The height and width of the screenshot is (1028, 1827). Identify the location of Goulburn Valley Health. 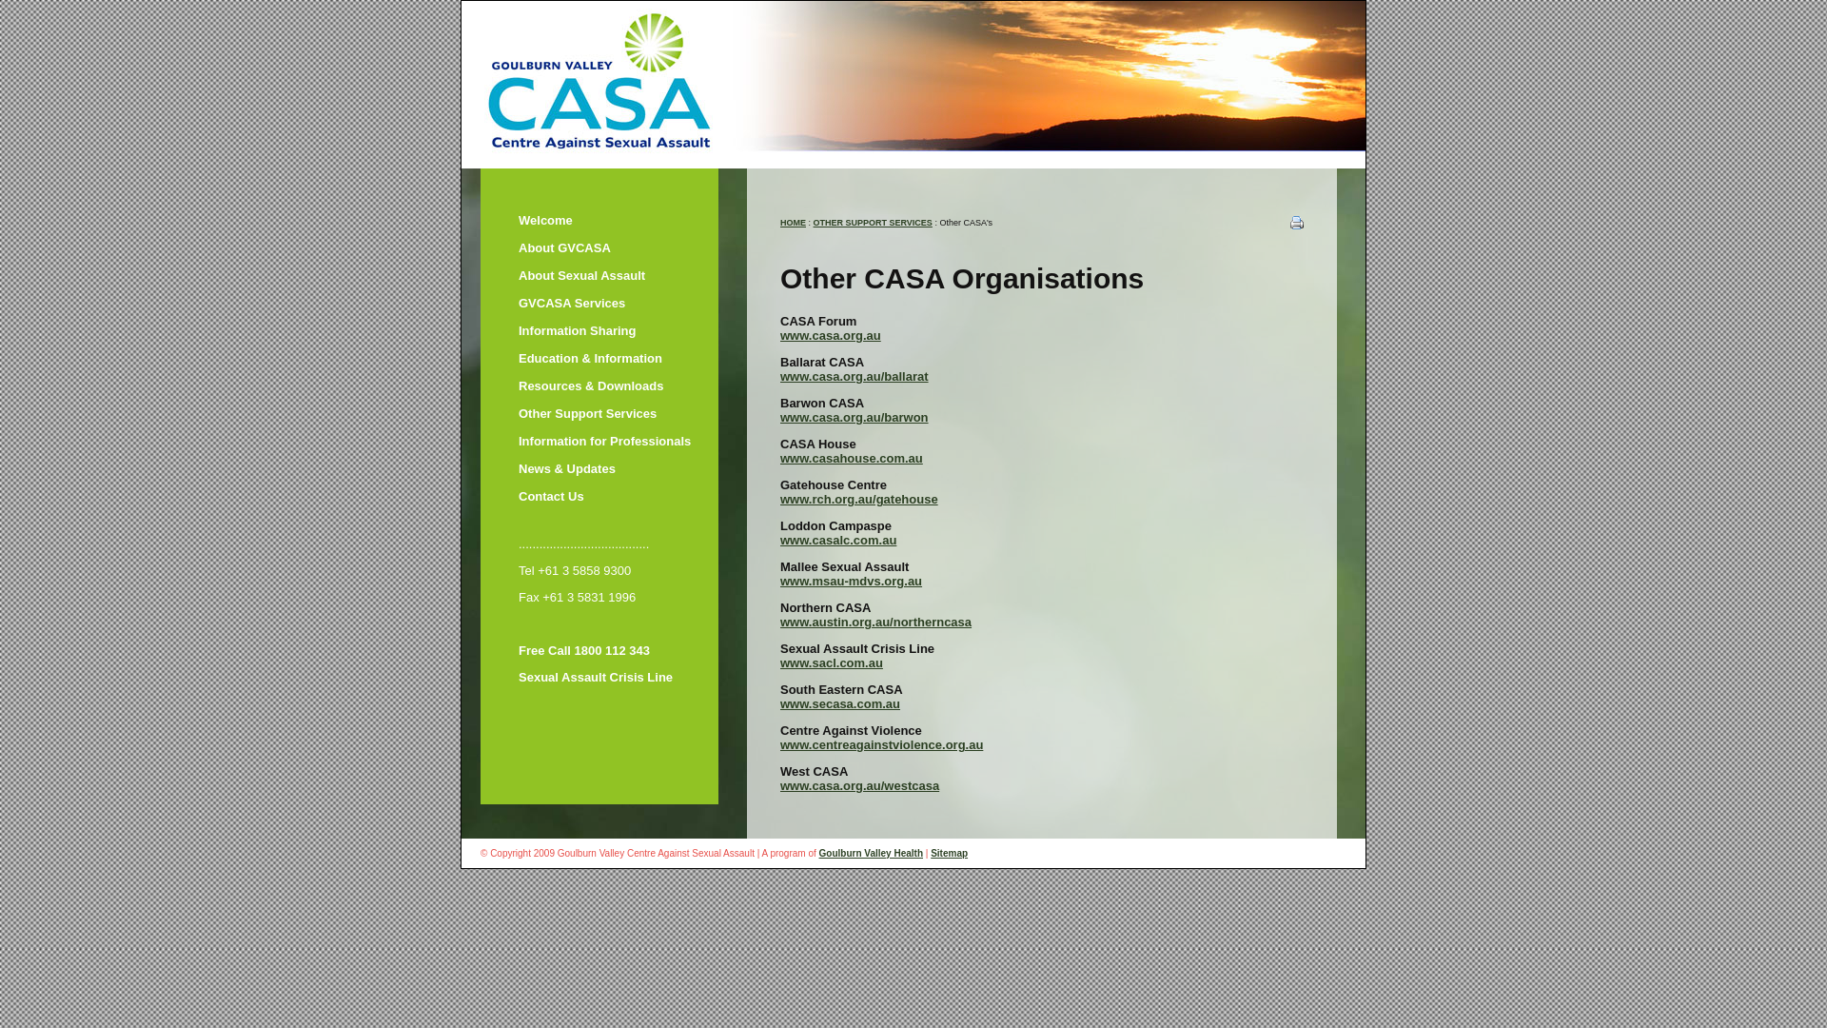
(872, 853).